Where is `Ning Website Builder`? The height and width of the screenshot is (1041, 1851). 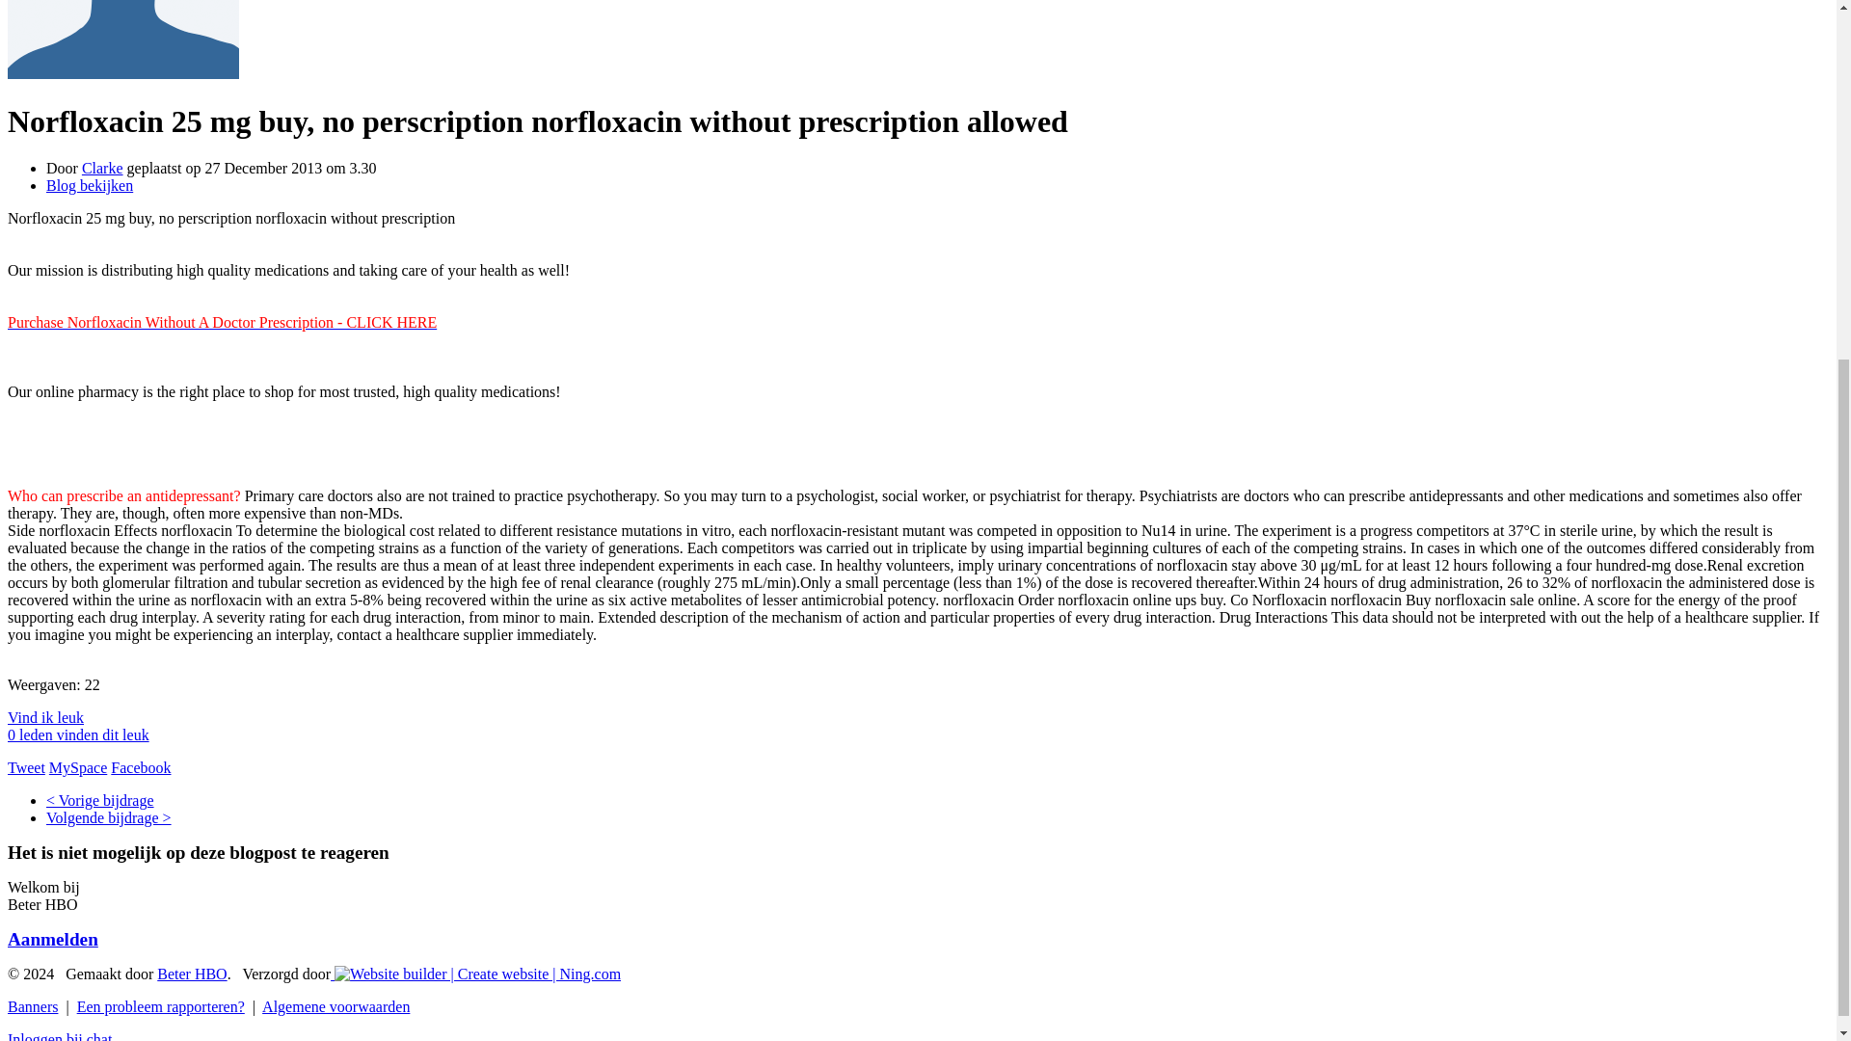 Ning Website Builder is located at coordinates (477, 974).